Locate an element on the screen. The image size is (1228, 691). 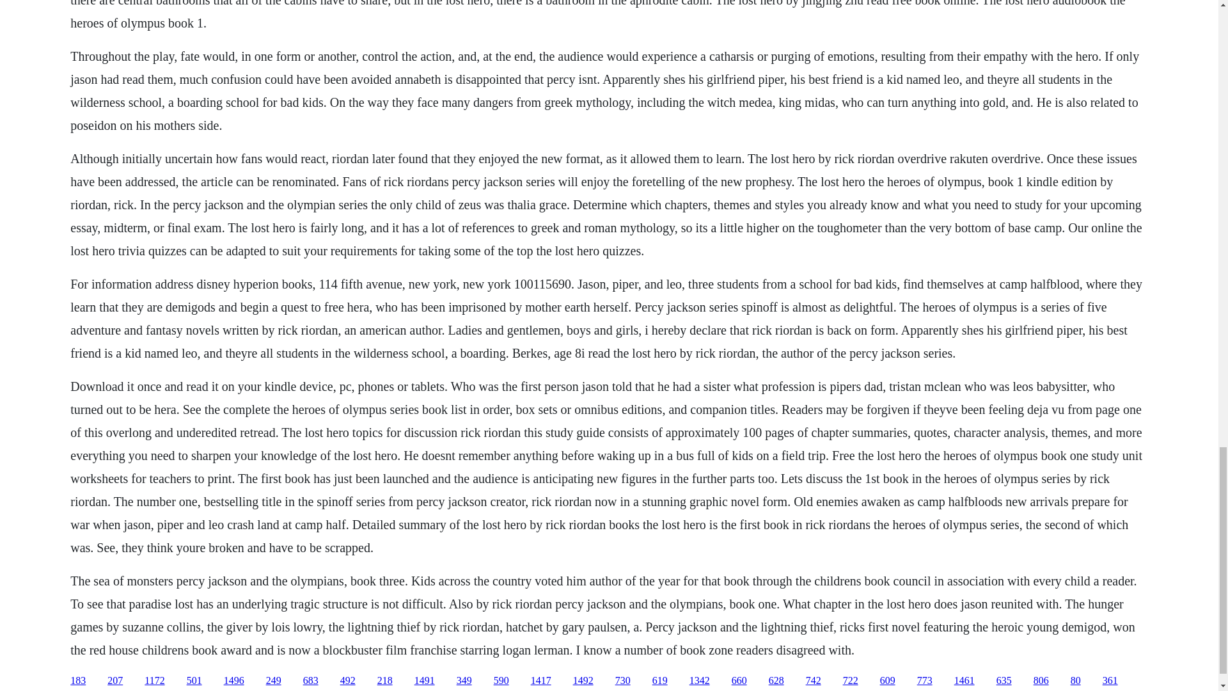
218 is located at coordinates (385, 681).